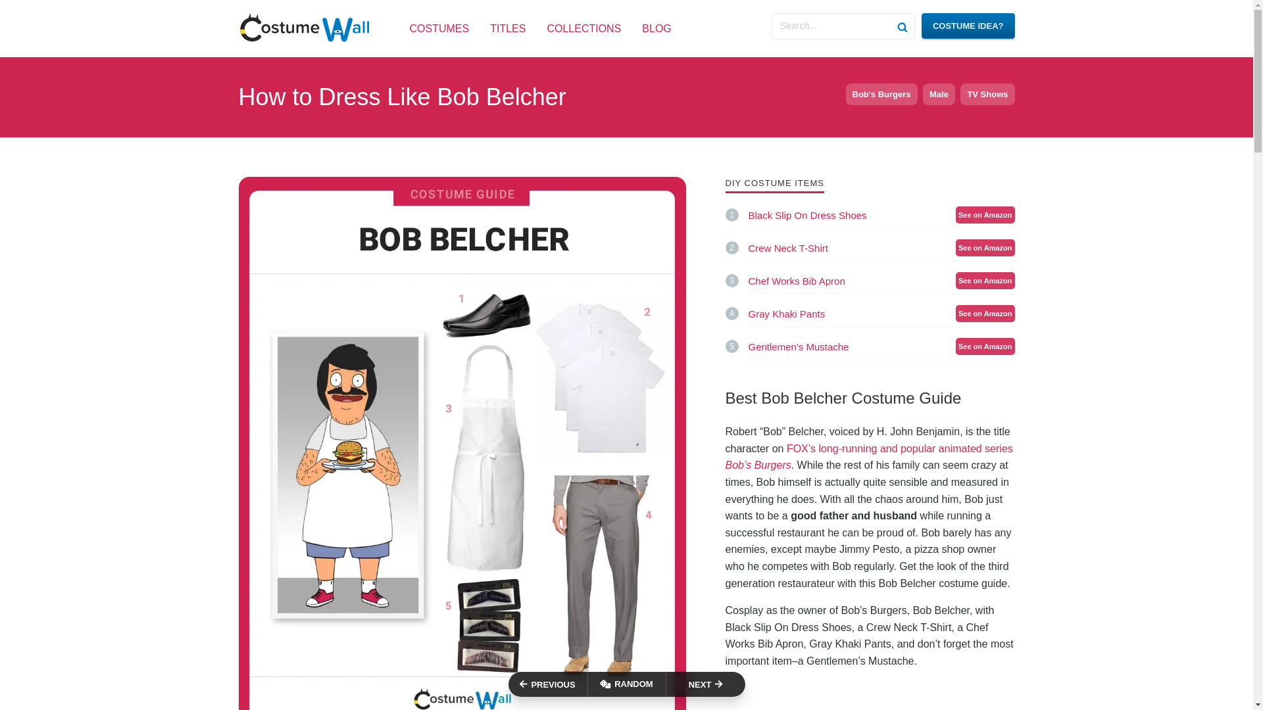 This screenshot has width=1263, height=710. Describe the element at coordinates (626, 684) in the screenshot. I see `COLLECTIONS` at that location.